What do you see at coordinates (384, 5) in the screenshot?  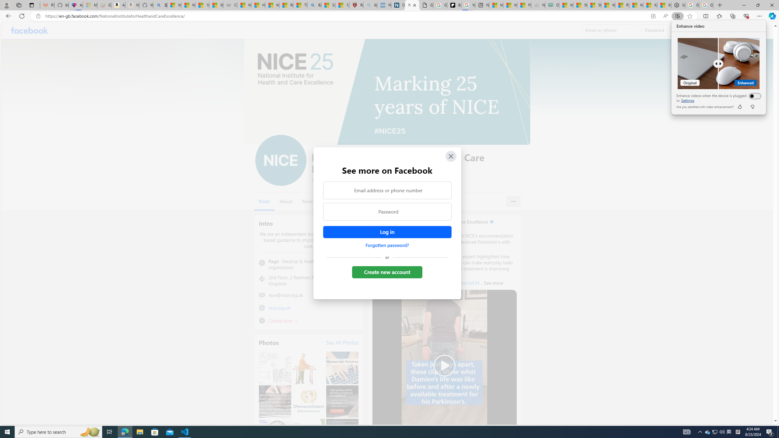 I see `NCL Adult Asthma Inhaler Choice Guideline - Sleeping` at bounding box center [384, 5].